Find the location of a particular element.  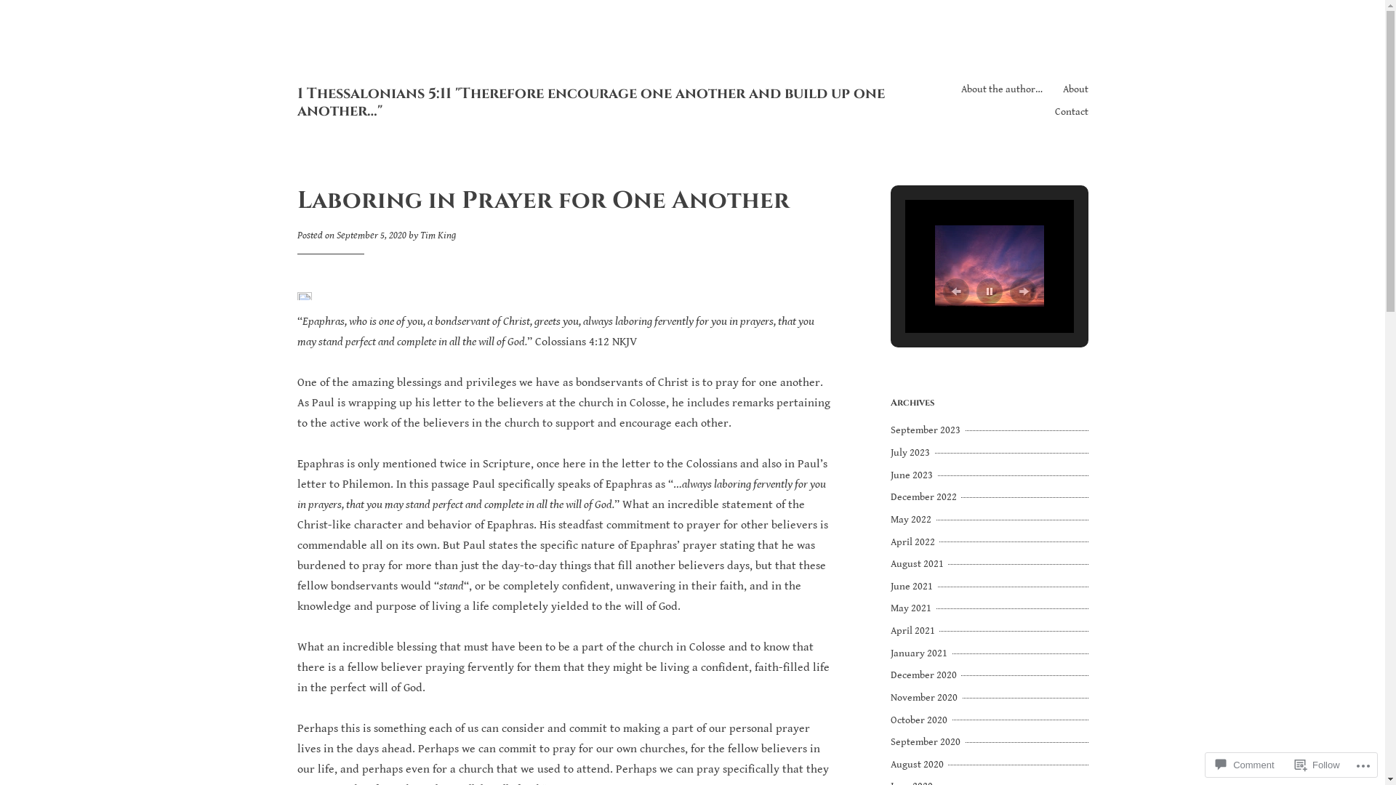

May 2022 is located at coordinates (912, 520).